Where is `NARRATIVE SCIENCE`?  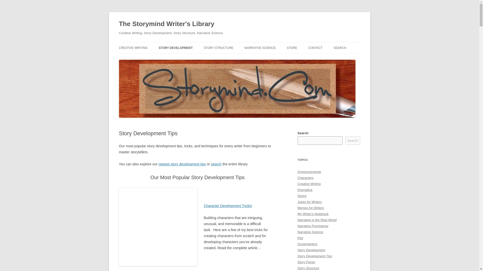 NARRATIVE SCIENCE is located at coordinates (260, 48).